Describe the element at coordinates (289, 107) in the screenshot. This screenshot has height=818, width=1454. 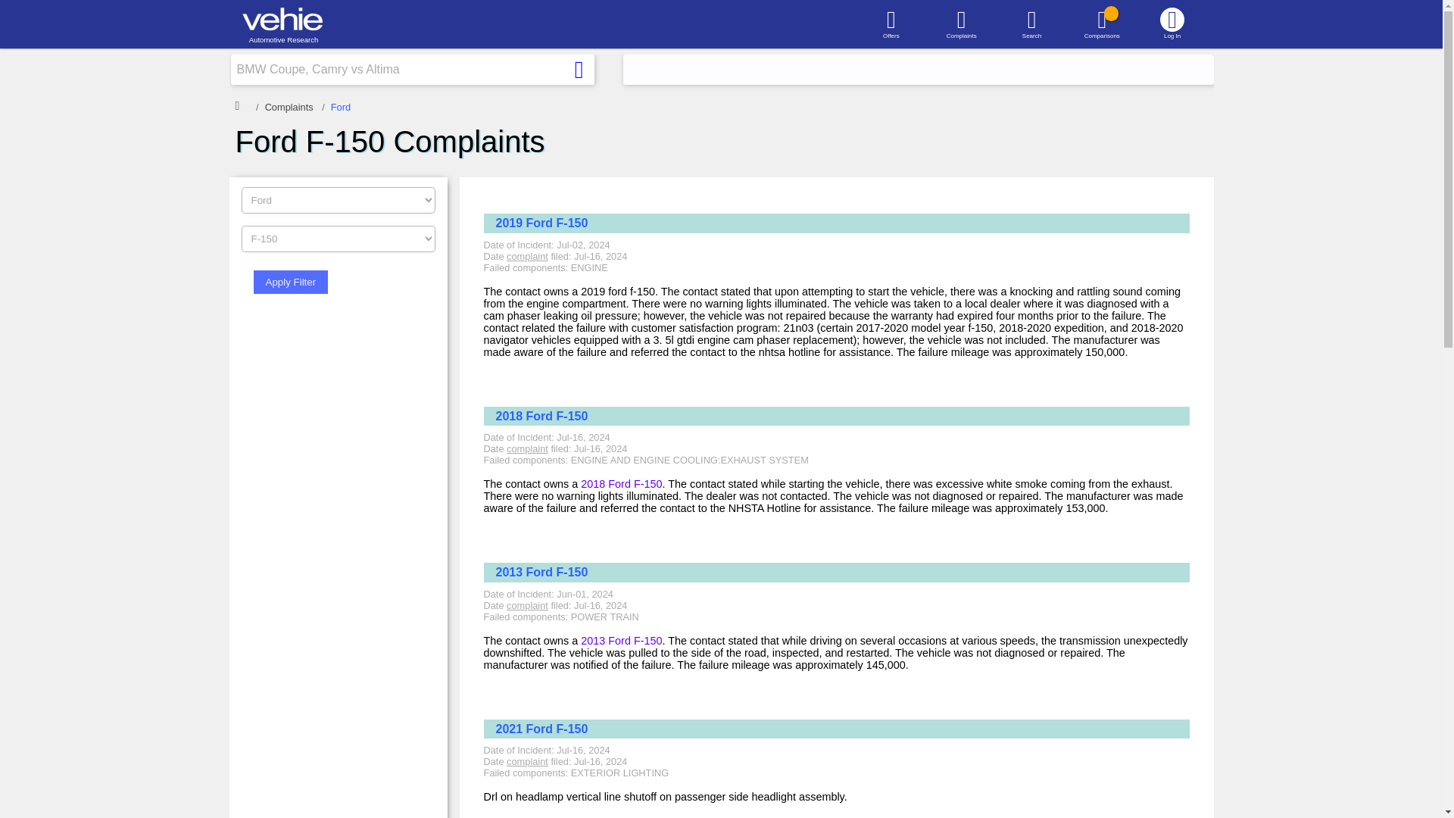
I see `Complaints` at that location.